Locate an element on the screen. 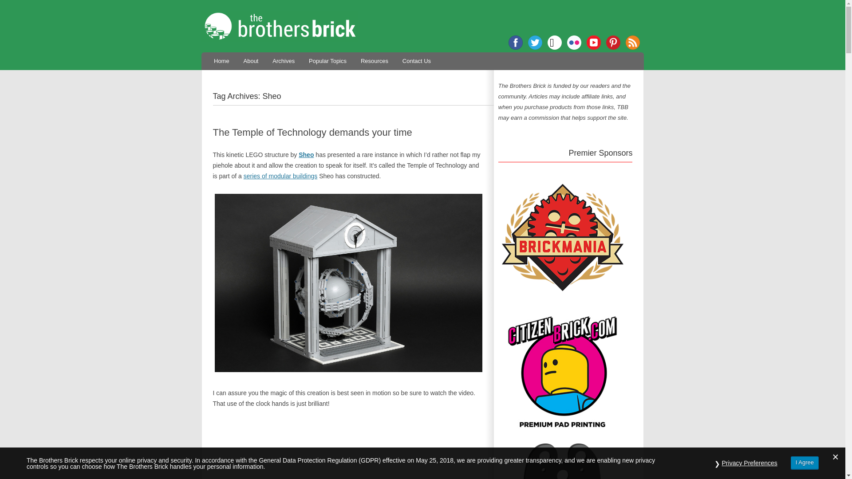  Instagram is located at coordinates (555, 43).